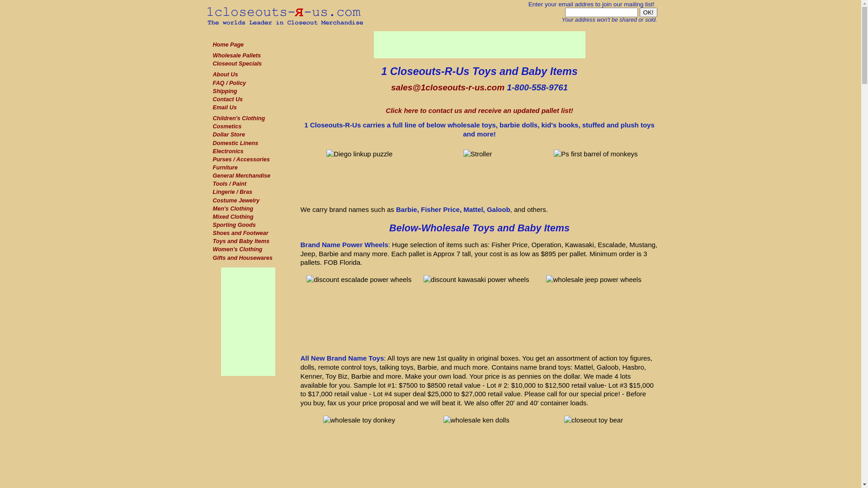 This screenshot has width=868, height=488. Describe the element at coordinates (227, 127) in the screenshot. I see `Cosmetics` at that location.